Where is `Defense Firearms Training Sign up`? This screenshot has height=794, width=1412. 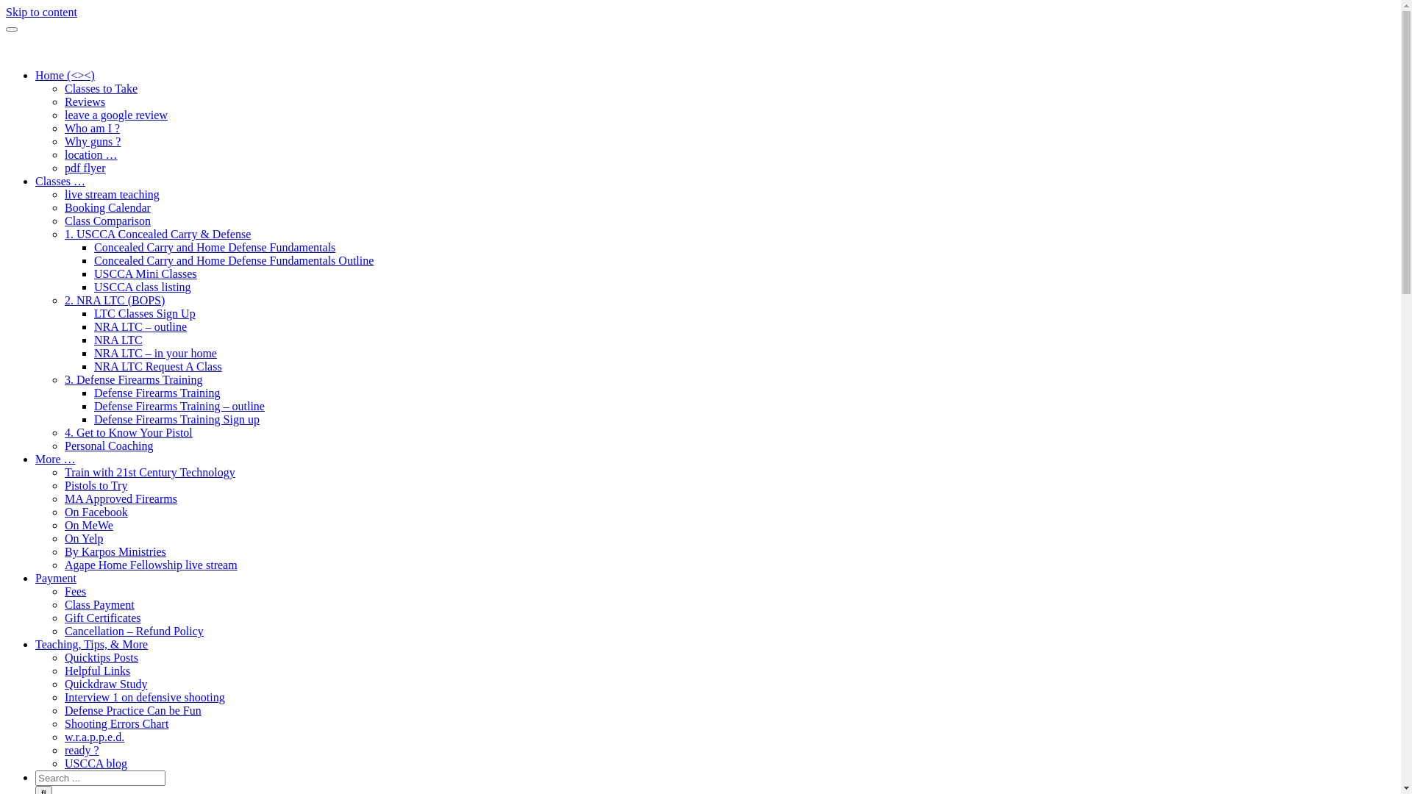
Defense Firearms Training Sign up is located at coordinates (176, 419).